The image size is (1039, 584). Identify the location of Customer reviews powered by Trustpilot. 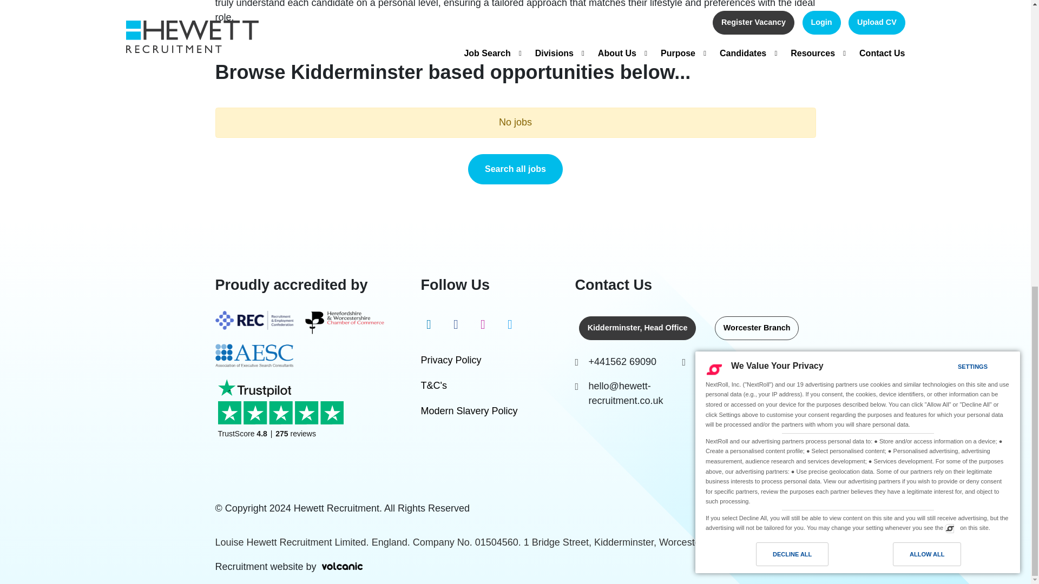
(284, 417).